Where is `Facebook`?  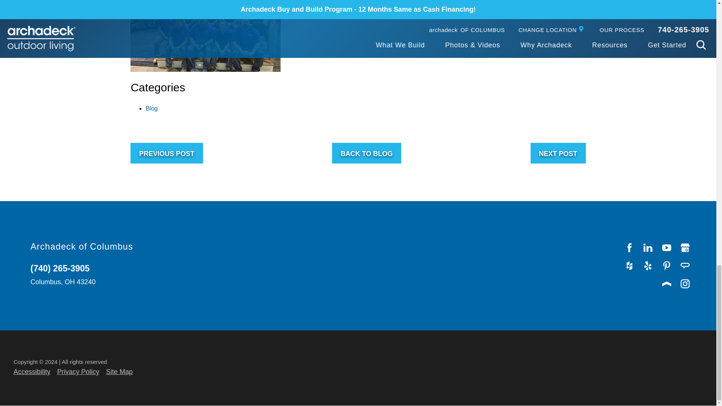
Facebook is located at coordinates (629, 247).